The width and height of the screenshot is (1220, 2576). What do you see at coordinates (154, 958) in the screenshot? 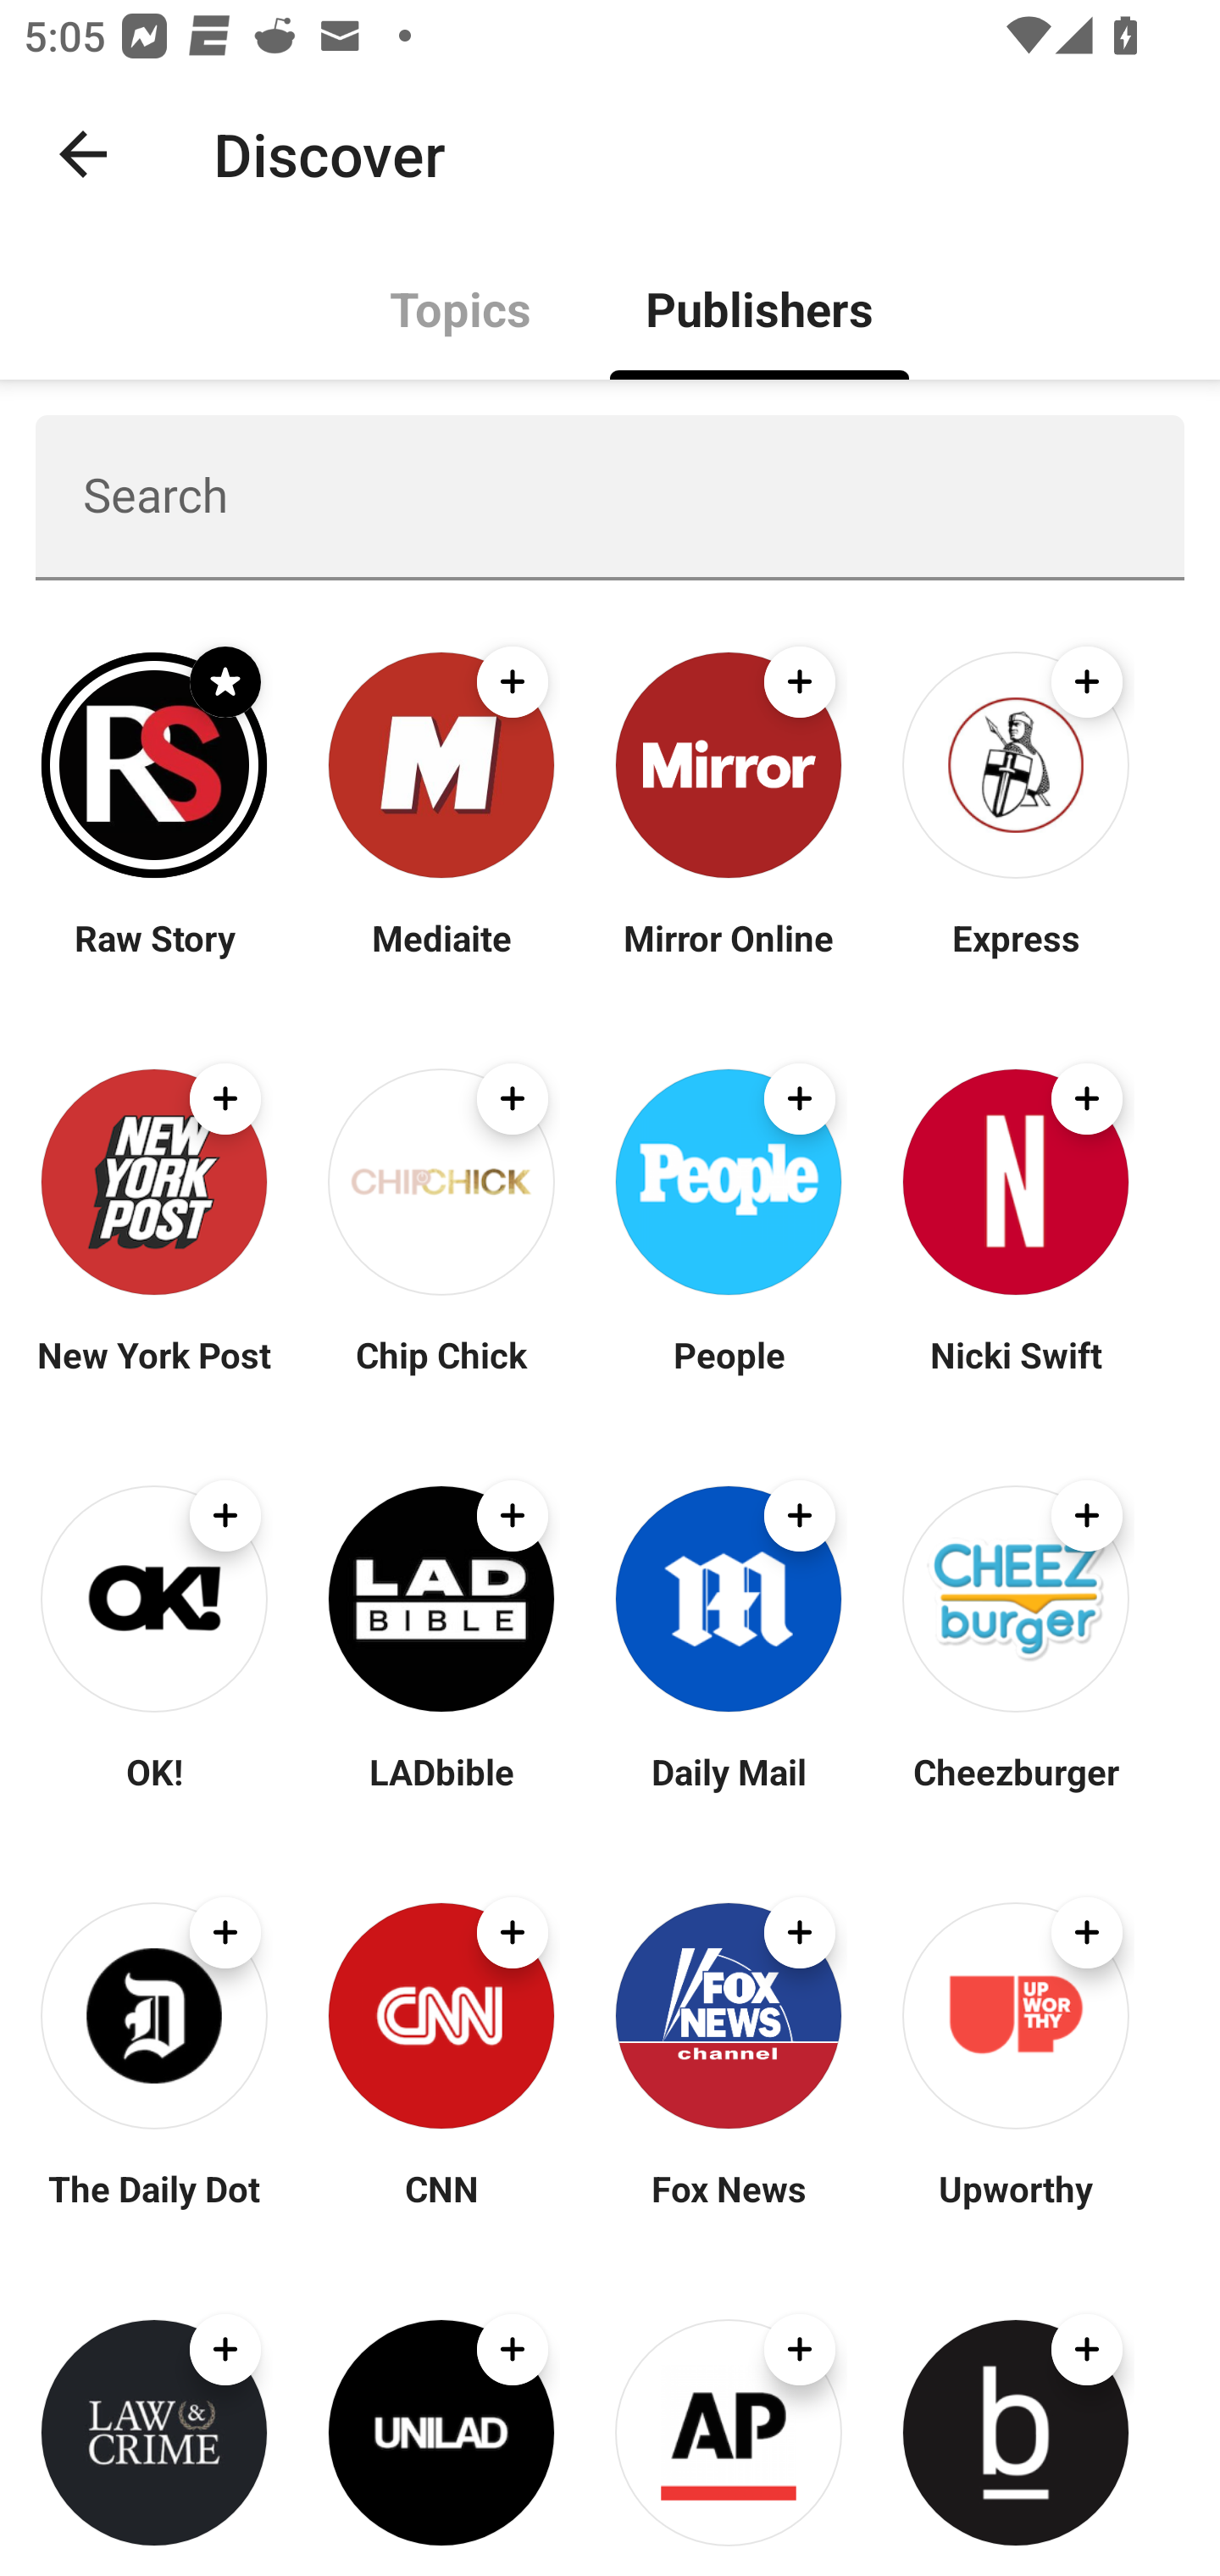
I see `Raw Story` at bounding box center [154, 958].